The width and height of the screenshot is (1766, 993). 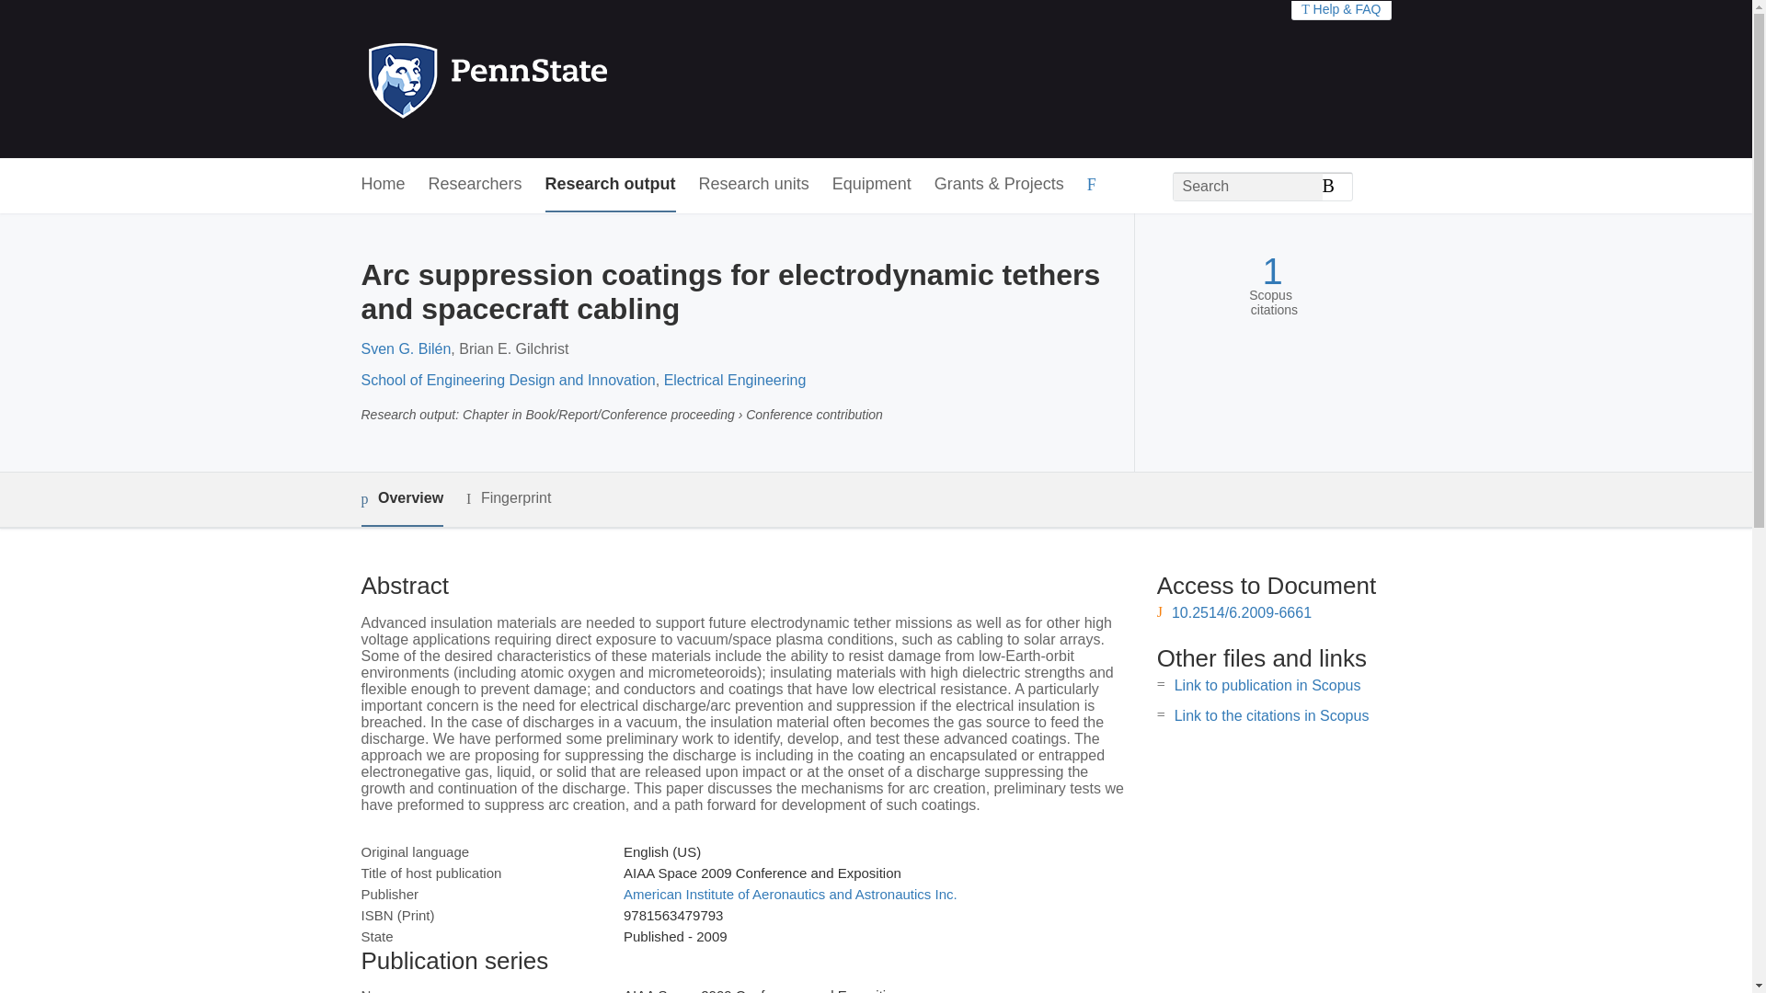 I want to click on Link to the citations in Scopus, so click(x=1271, y=715).